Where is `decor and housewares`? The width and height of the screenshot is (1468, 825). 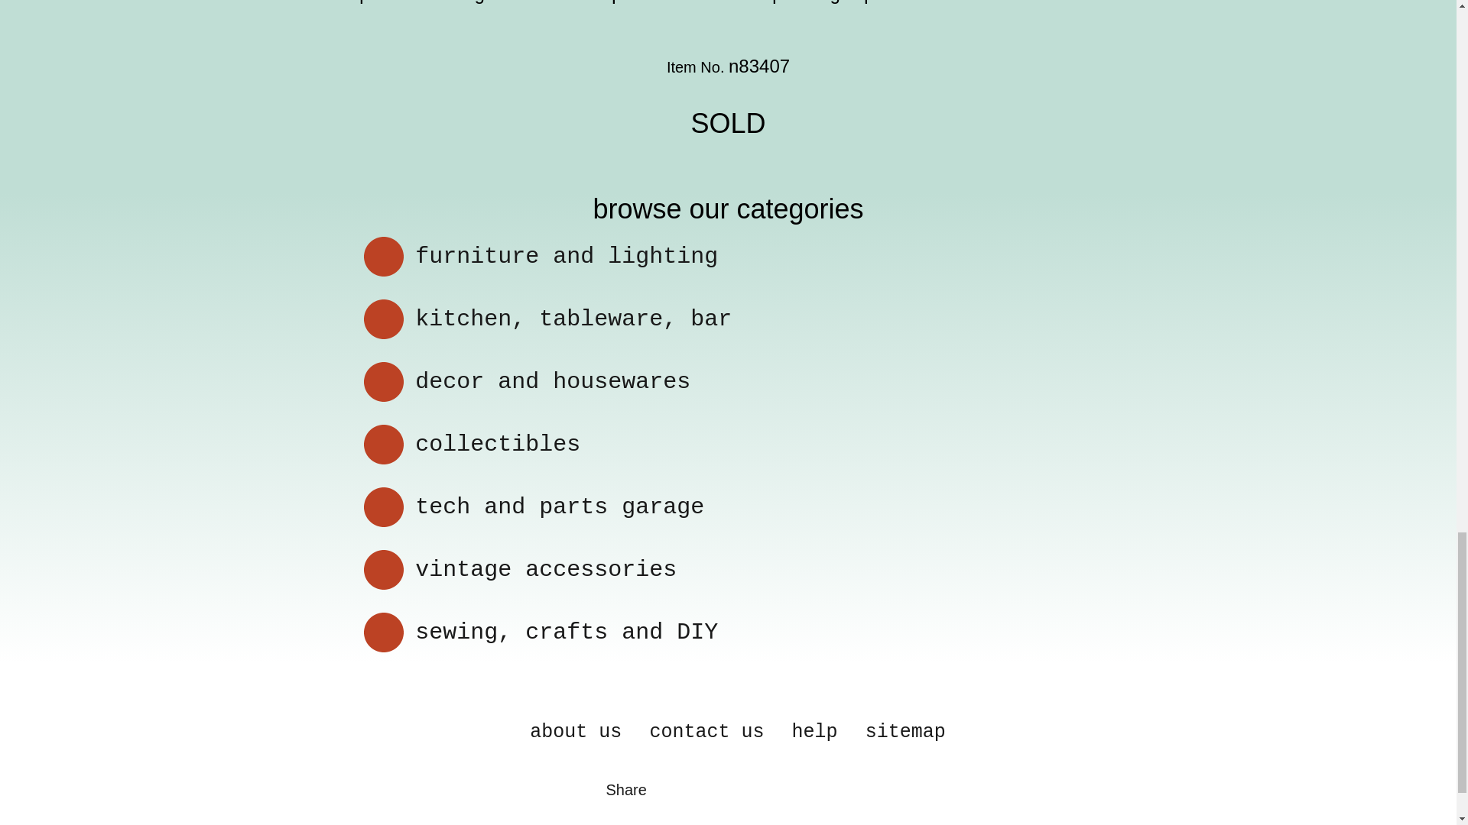
decor and housewares is located at coordinates (552, 382).